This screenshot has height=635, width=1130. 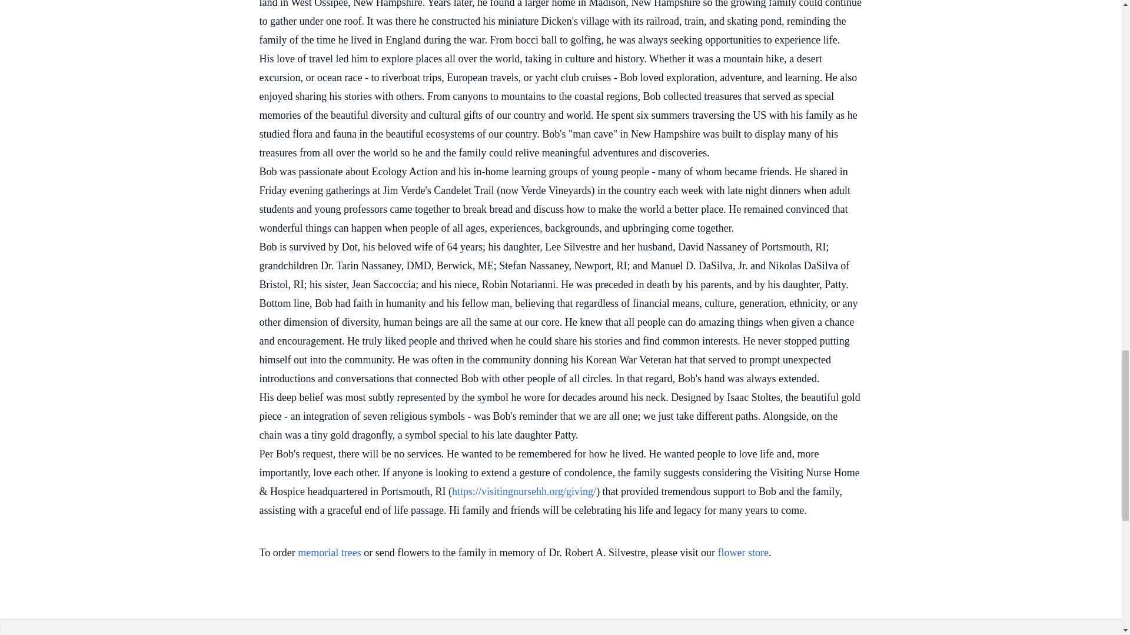 I want to click on flower store, so click(x=743, y=553).